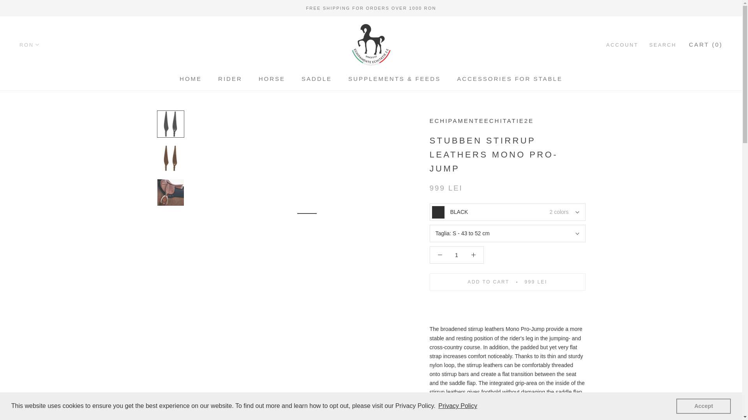  Describe the element at coordinates (456, 255) in the screenshot. I see `1` at that location.